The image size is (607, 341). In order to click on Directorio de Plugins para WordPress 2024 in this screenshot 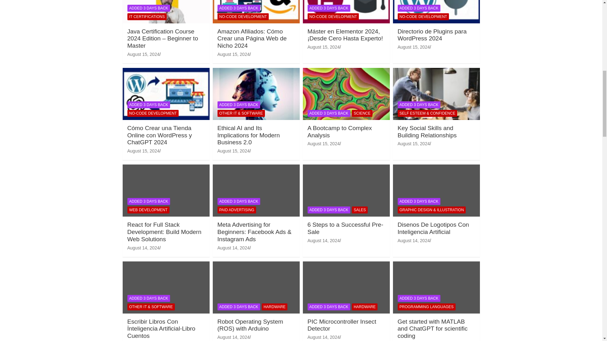, I will do `click(414, 47)`.